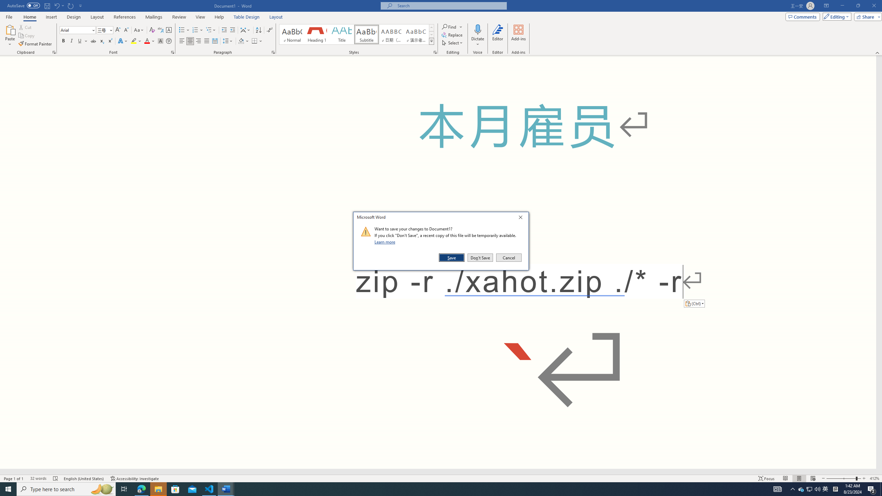 This screenshot has height=496, width=882. Describe the element at coordinates (118, 30) in the screenshot. I see `Grow Font` at that location.